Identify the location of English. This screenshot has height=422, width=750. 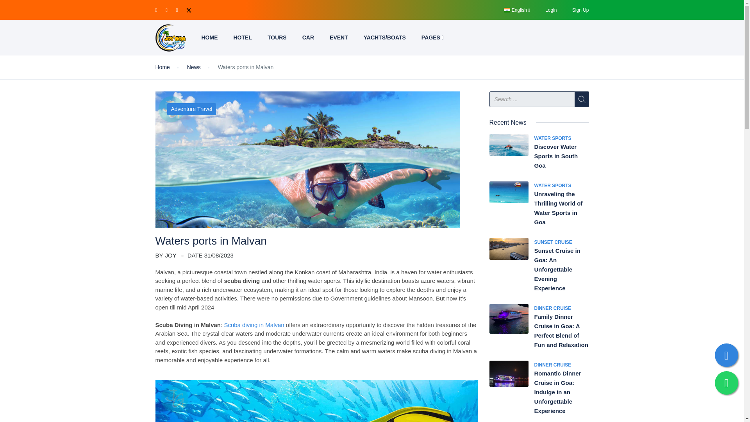
(516, 10).